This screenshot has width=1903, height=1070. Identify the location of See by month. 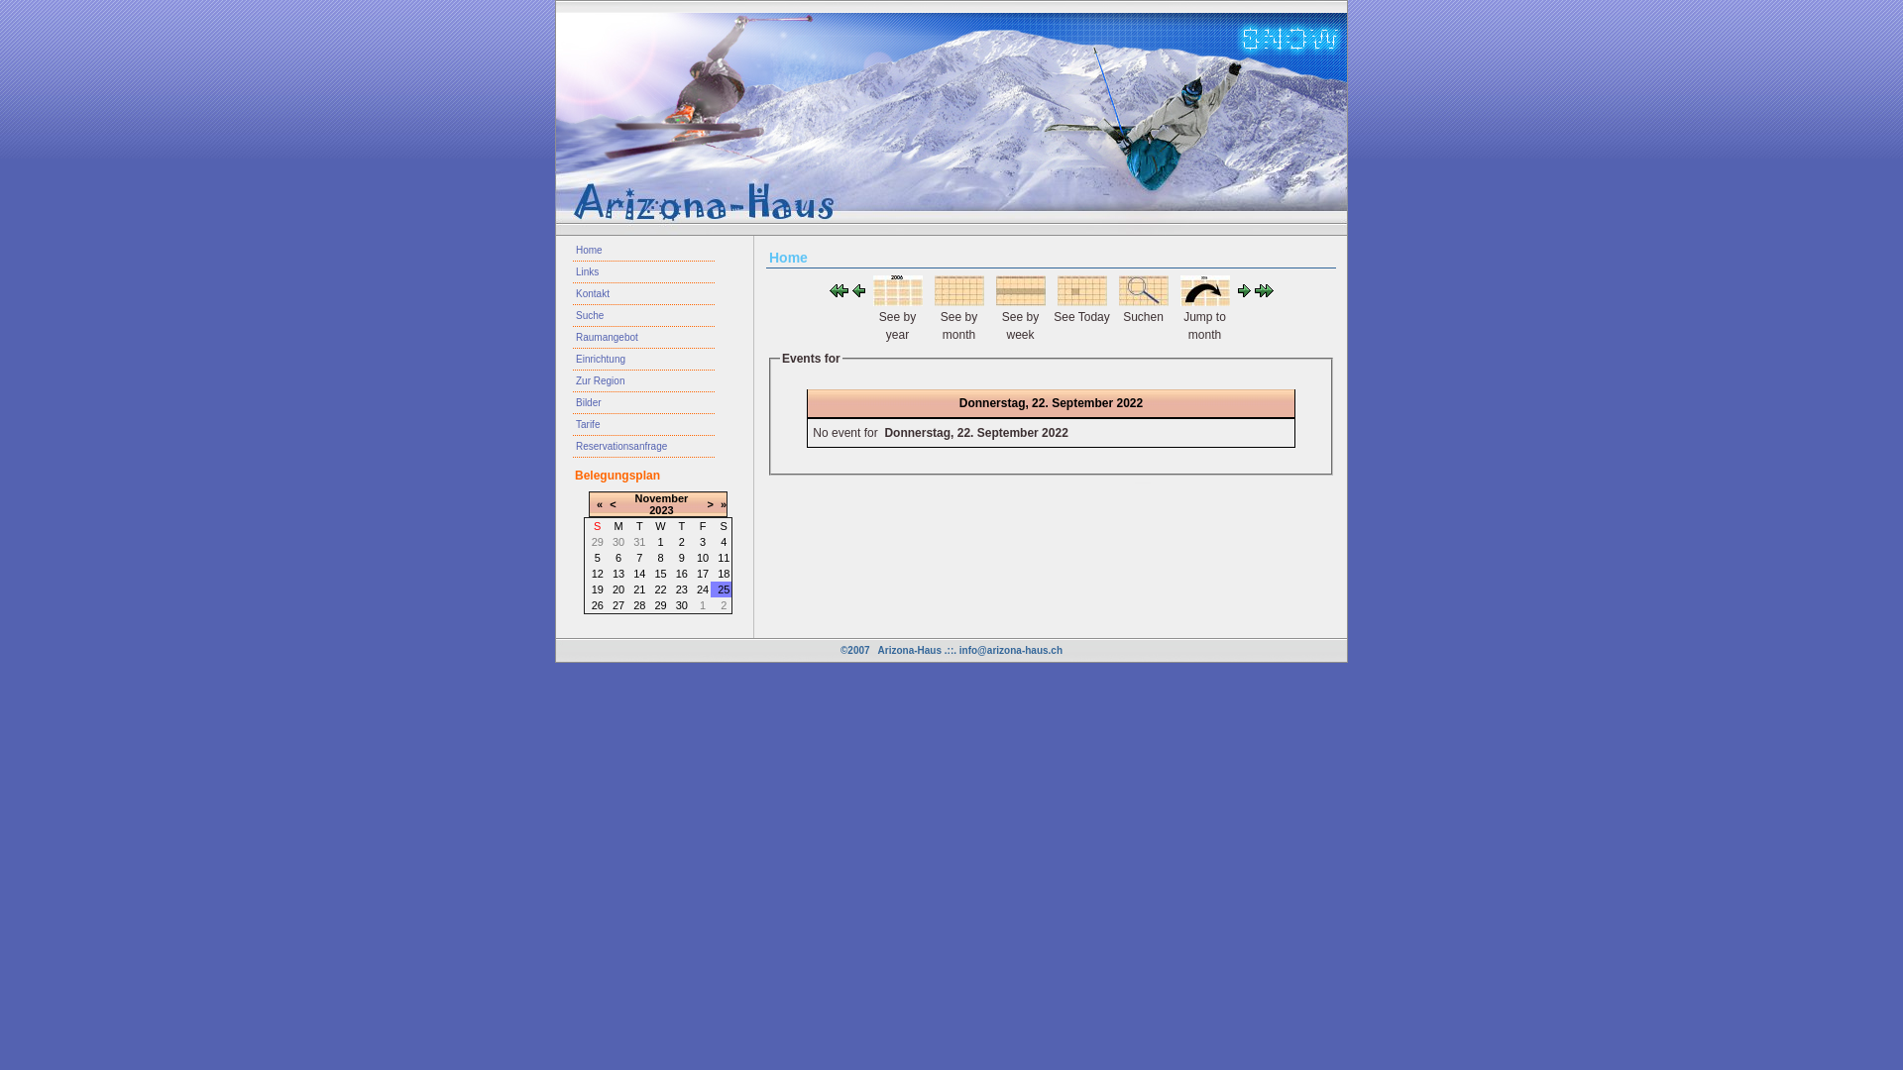
(958, 301).